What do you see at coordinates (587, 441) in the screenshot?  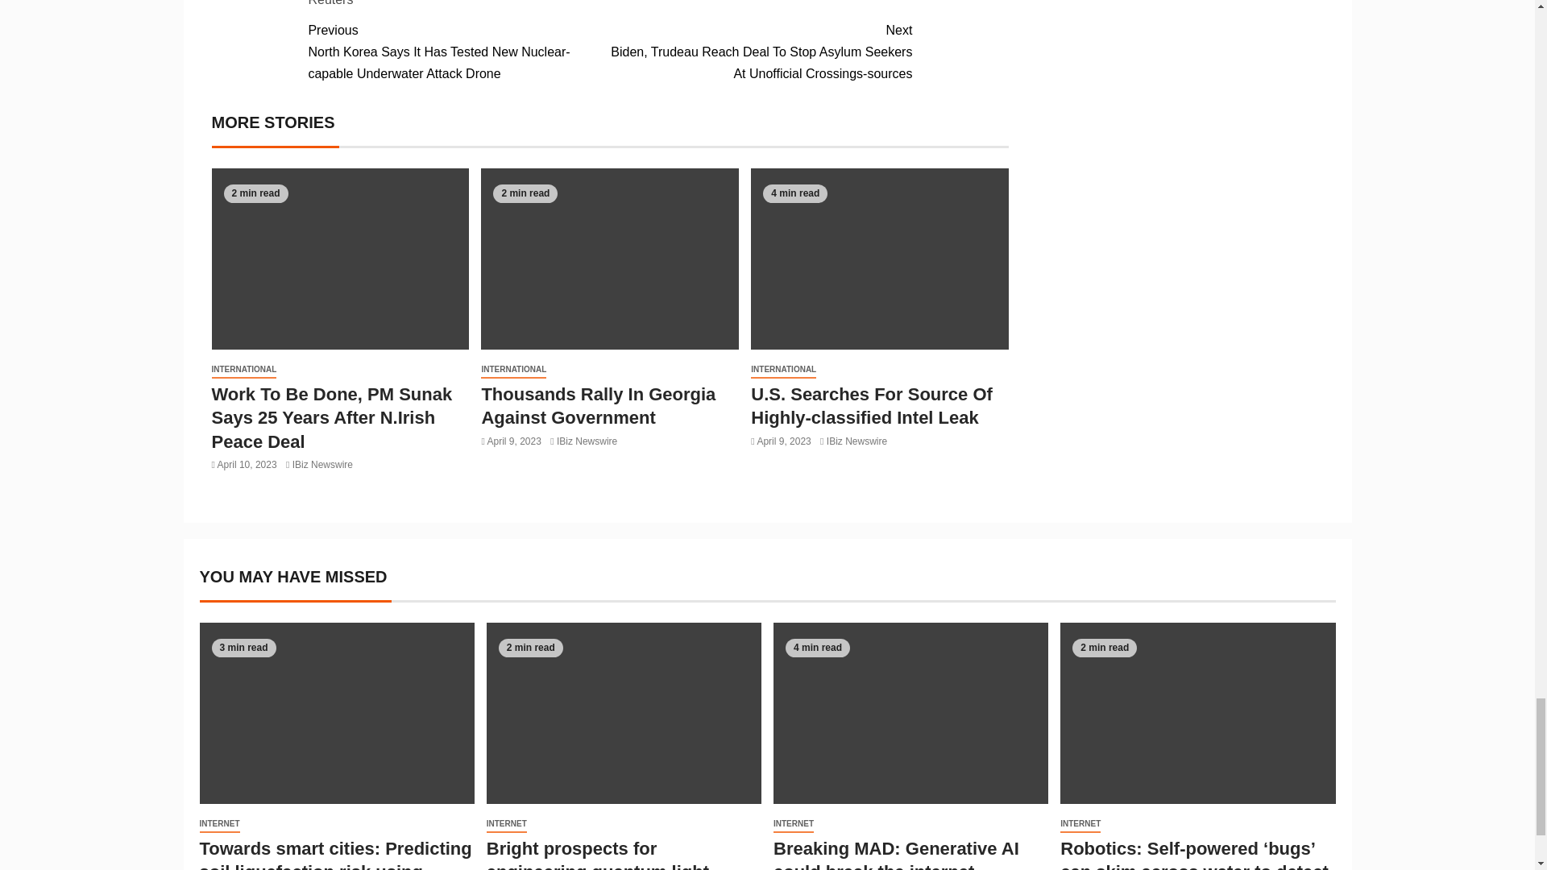 I see `IBiz Newswire` at bounding box center [587, 441].